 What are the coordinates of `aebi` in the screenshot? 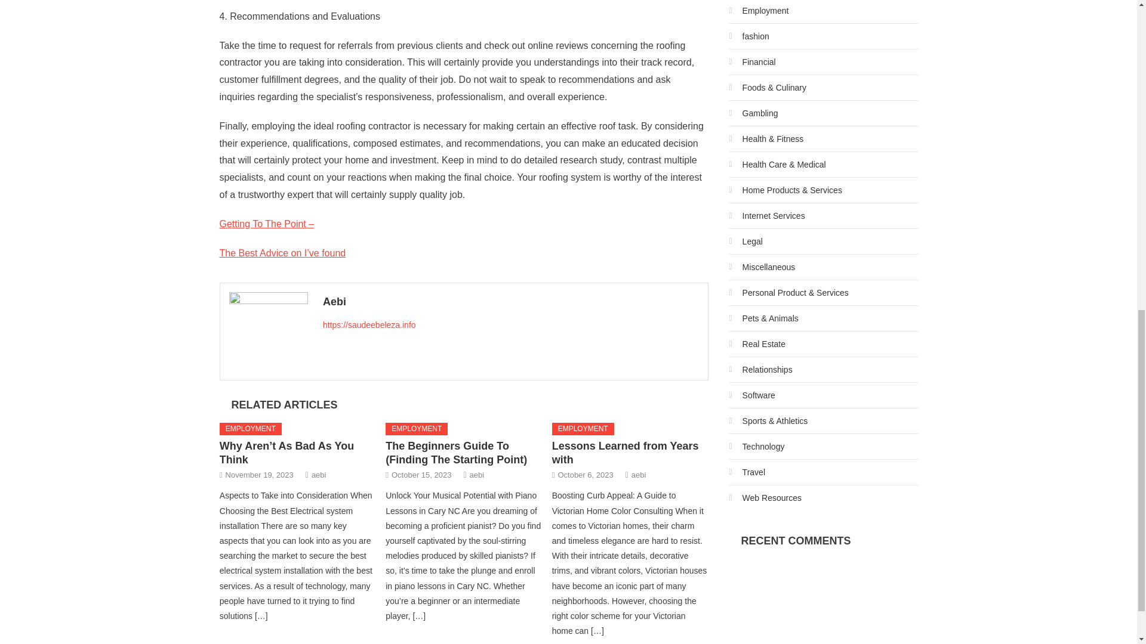 It's located at (639, 475).